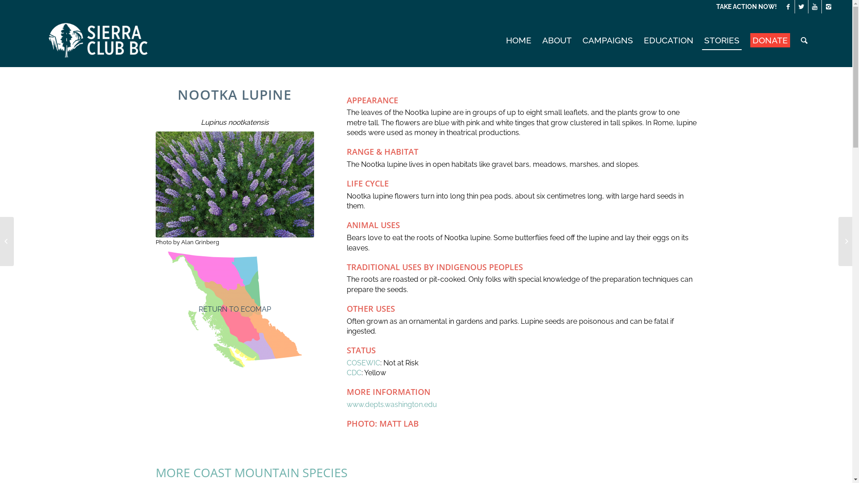 The width and height of the screenshot is (859, 483). What do you see at coordinates (746, 7) in the screenshot?
I see `TAKE ACTION NOW!` at bounding box center [746, 7].